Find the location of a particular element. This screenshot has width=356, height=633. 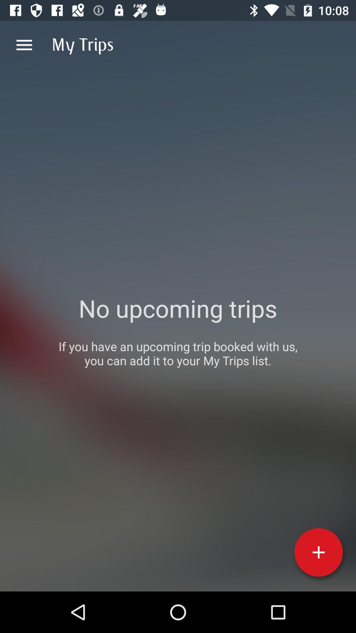

add trip is located at coordinates (318, 552).